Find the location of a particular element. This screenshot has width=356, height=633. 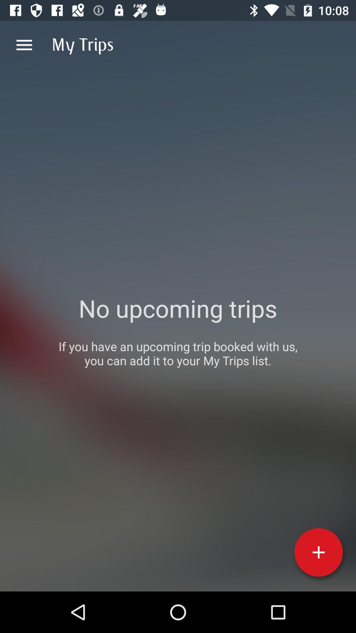

add trip is located at coordinates (318, 552).